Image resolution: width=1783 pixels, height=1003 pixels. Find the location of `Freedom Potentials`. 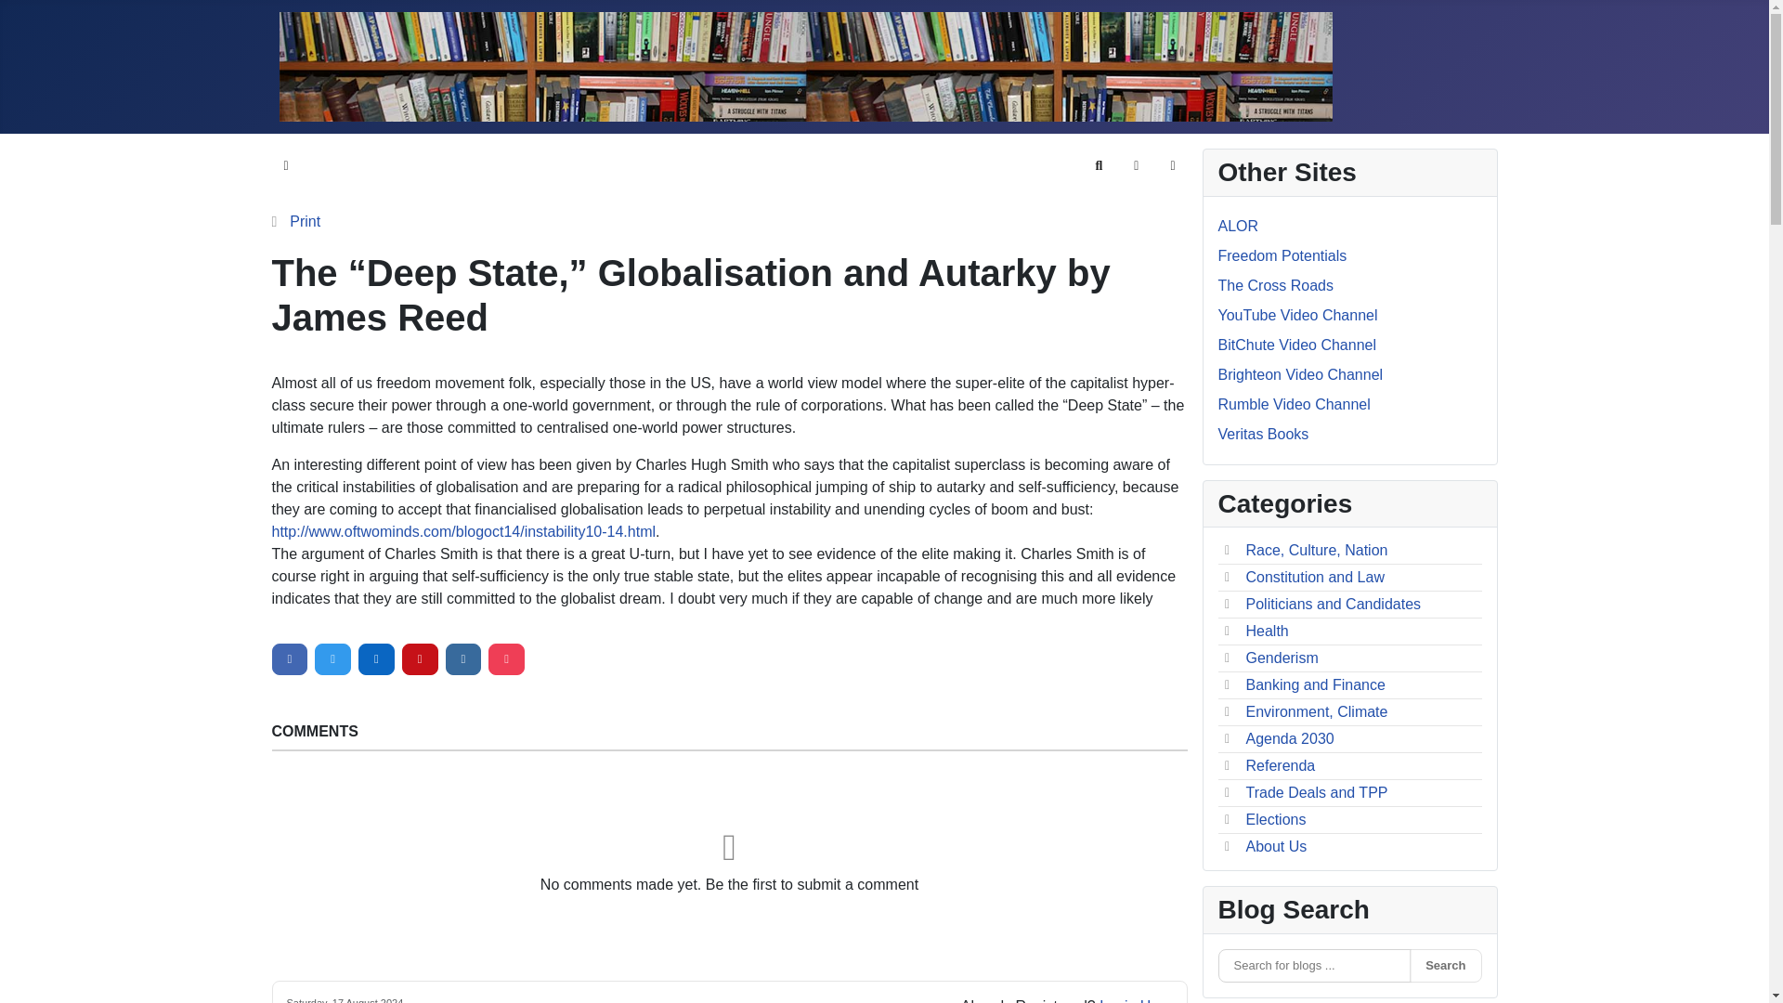

Freedom Potentials is located at coordinates (1282, 255).